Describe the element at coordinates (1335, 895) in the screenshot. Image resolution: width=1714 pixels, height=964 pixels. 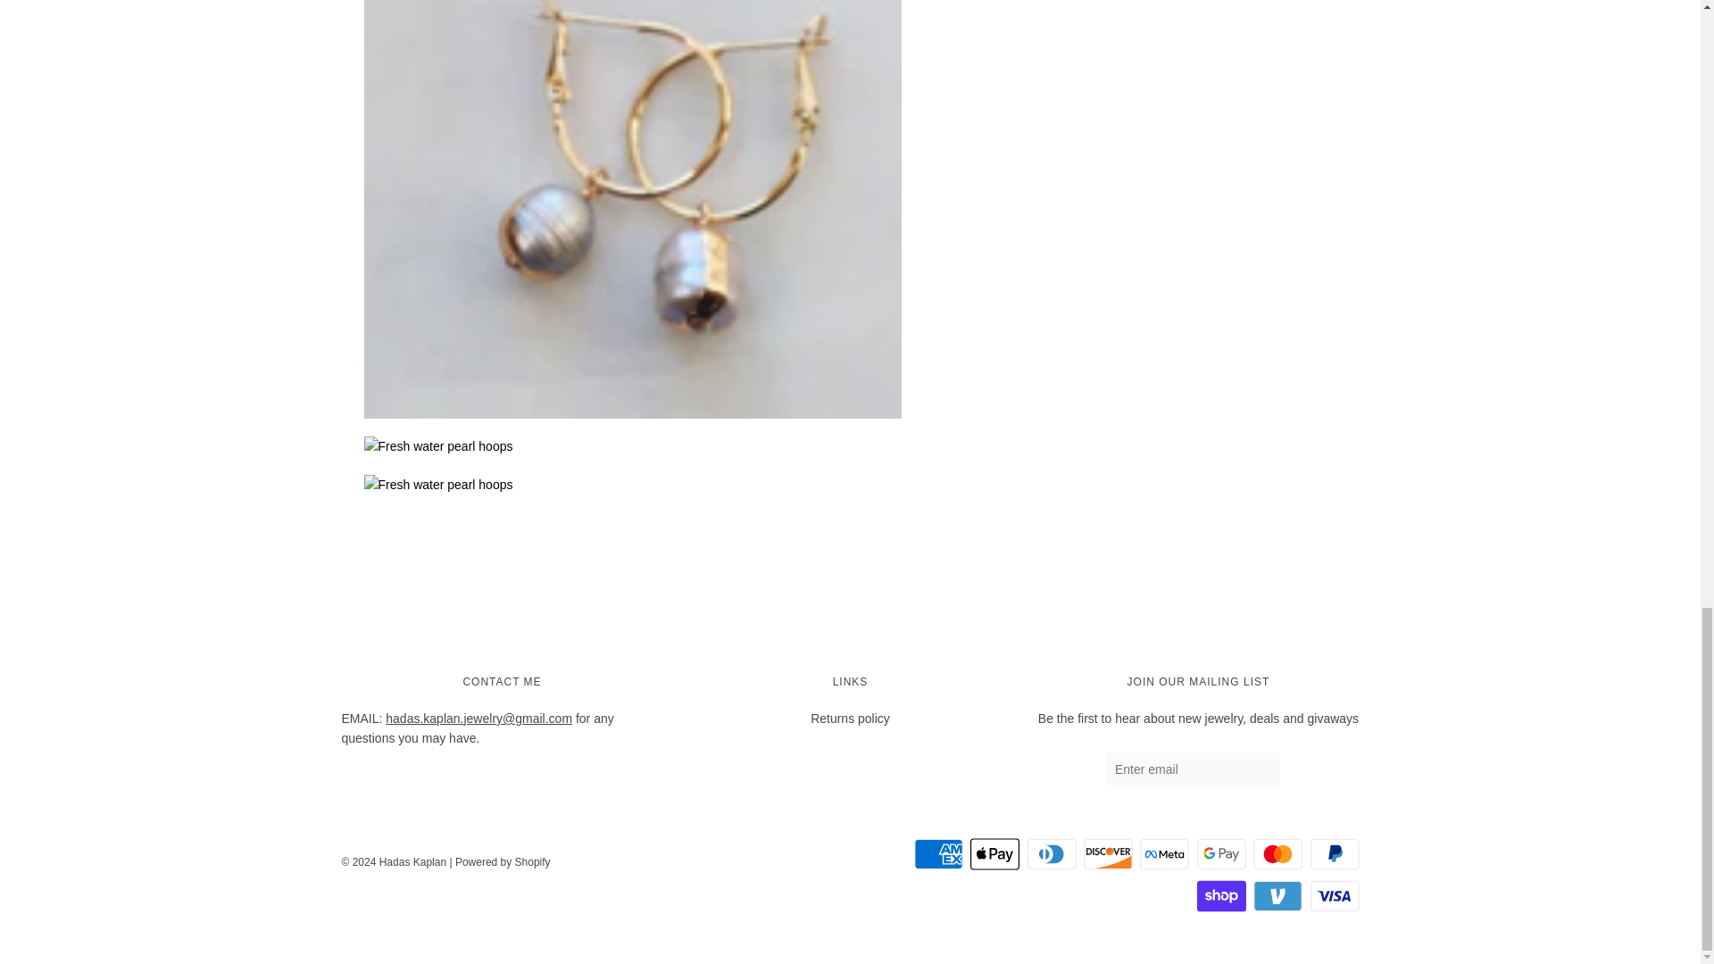
I see `Visa` at that location.